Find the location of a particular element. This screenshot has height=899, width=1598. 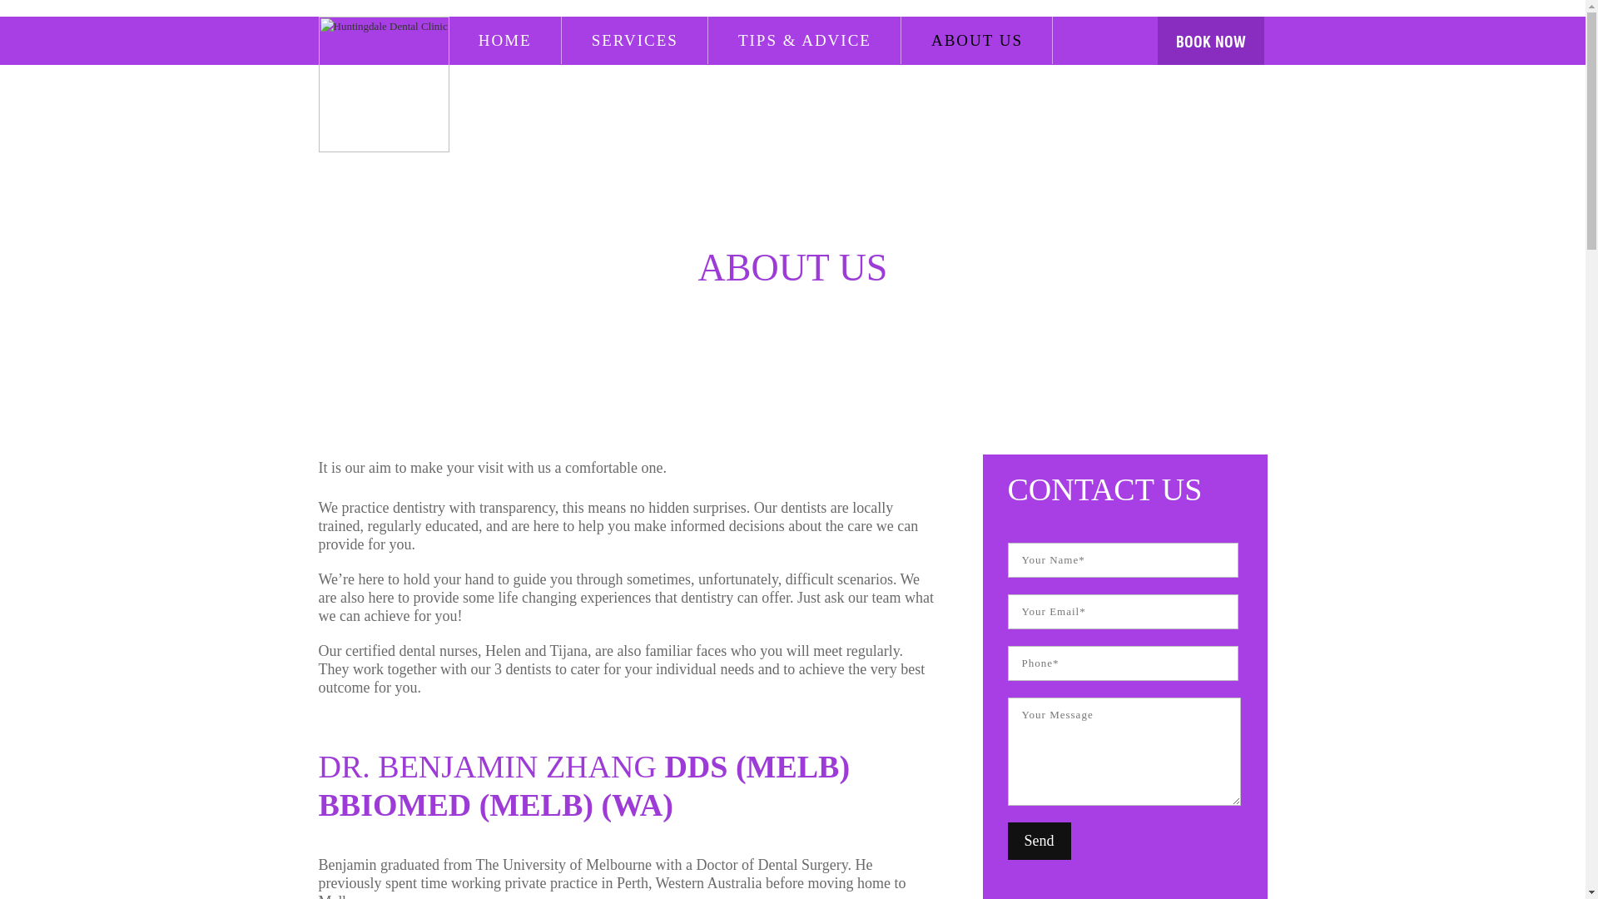

BOOK NOW is located at coordinates (1211, 40).